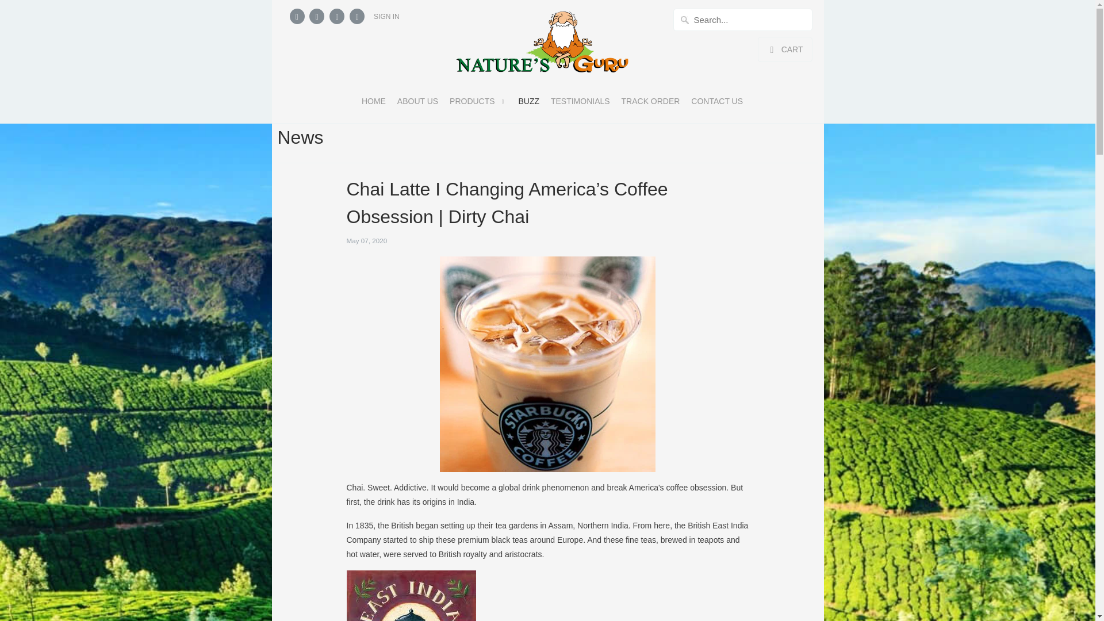 Image resolution: width=1104 pixels, height=621 pixels. What do you see at coordinates (297, 16) in the screenshot?
I see `Nature's Guru on Twitter` at bounding box center [297, 16].